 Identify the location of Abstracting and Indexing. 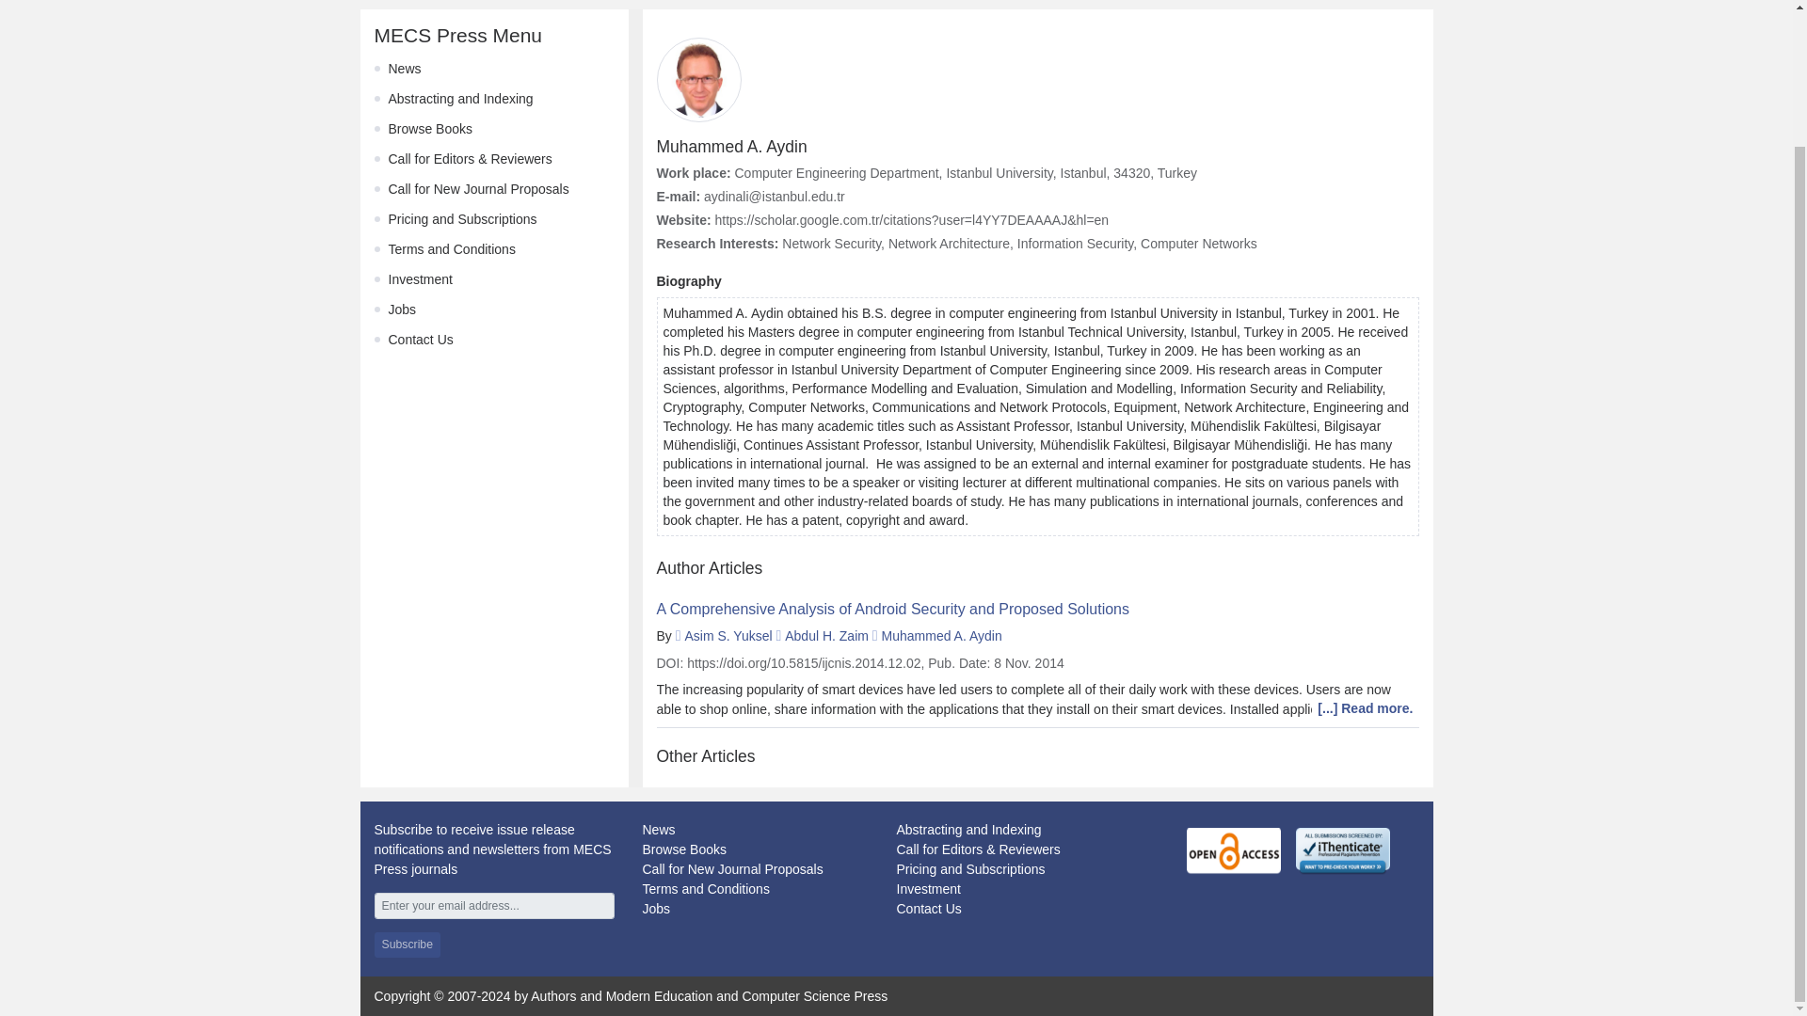
(460, 99).